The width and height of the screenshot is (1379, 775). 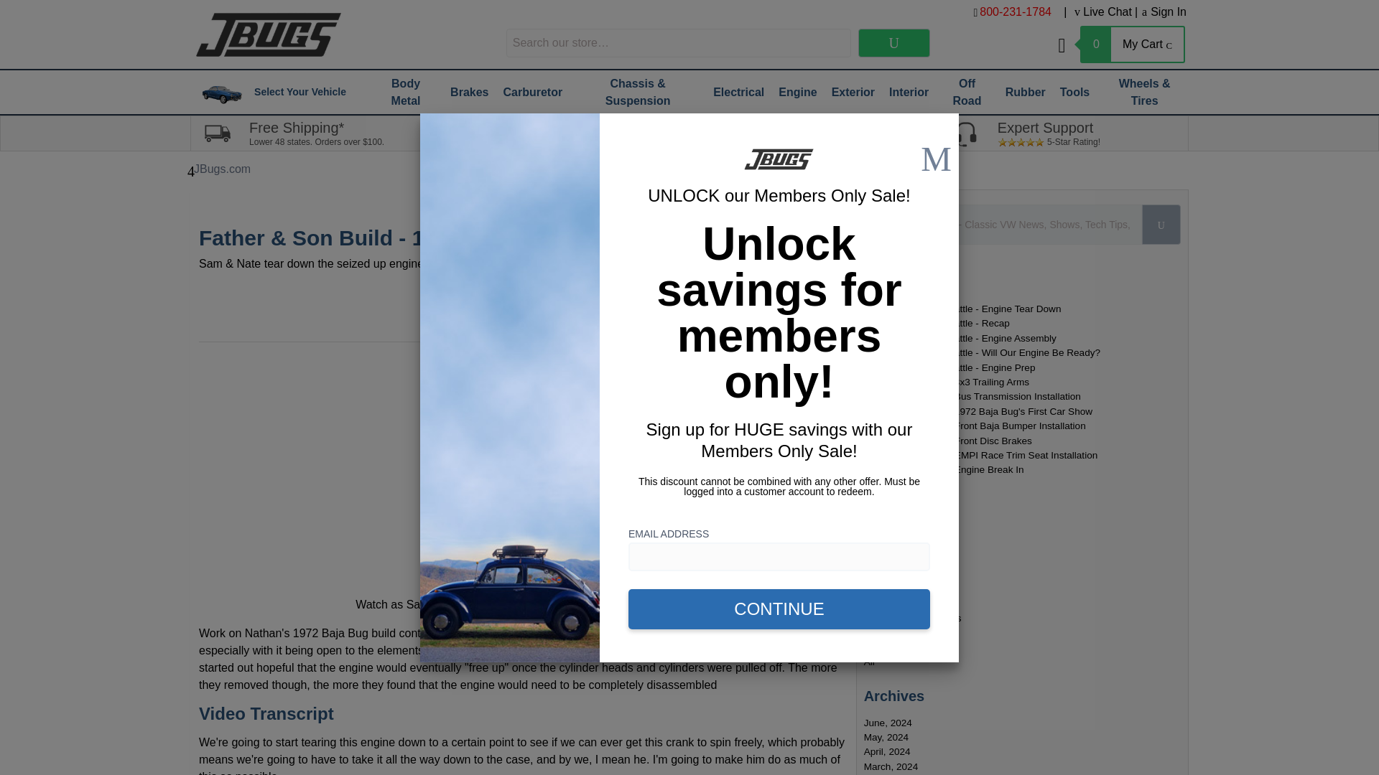 I want to click on Search, so click(x=893, y=42).